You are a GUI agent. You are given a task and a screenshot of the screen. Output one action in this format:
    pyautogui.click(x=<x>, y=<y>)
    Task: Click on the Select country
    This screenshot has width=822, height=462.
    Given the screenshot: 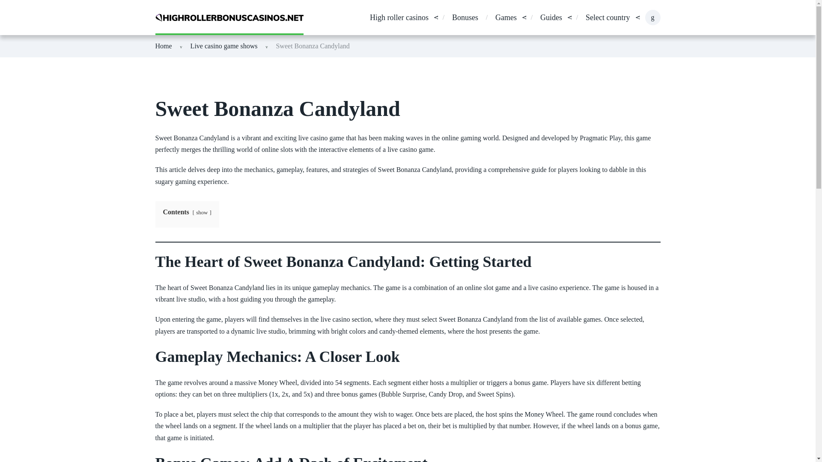 What is the action you would take?
    pyautogui.click(x=607, y=18)
    